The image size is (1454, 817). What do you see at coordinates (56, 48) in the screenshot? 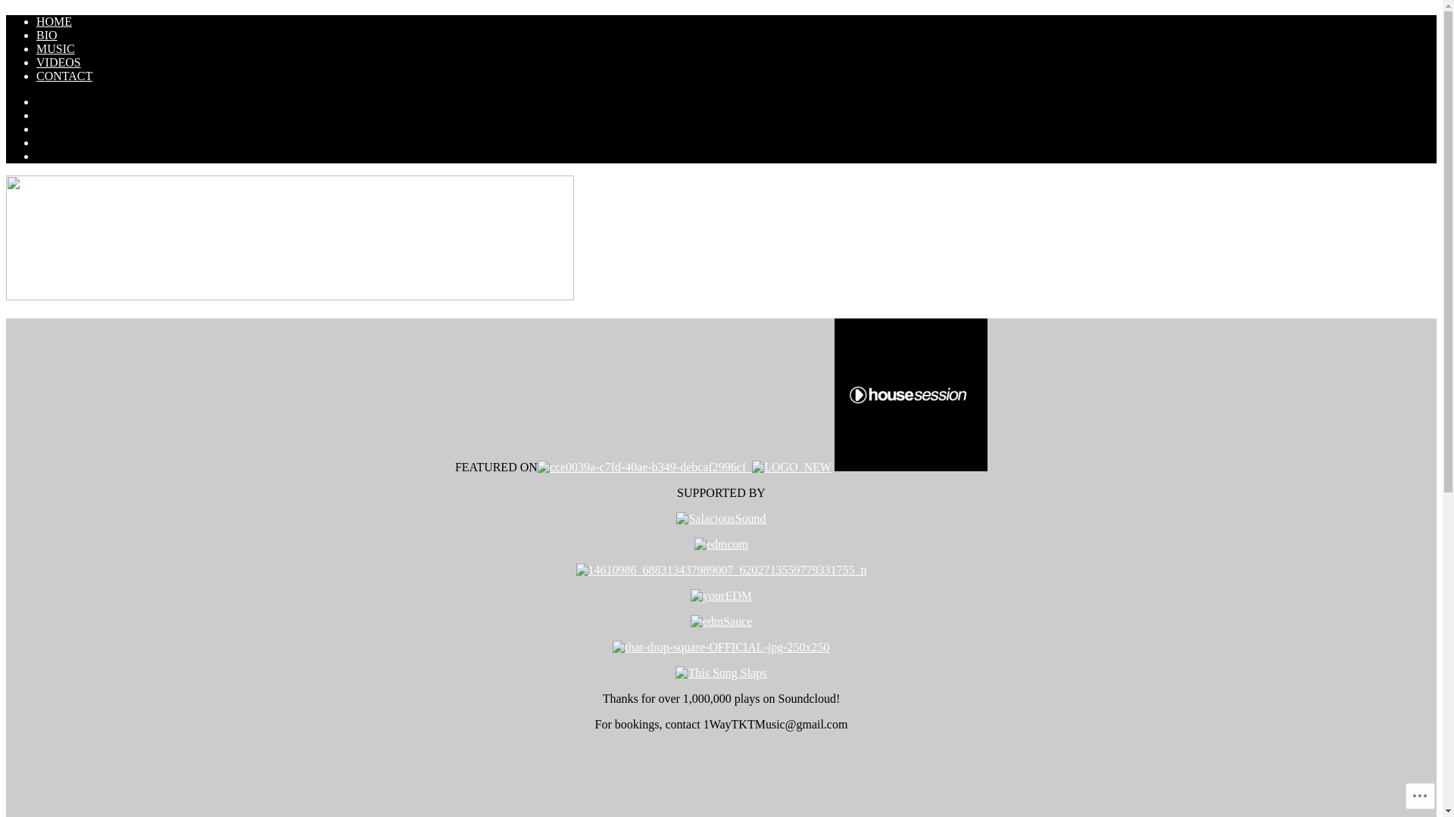
I see `MUSIC` at bounding box center [56, 48].